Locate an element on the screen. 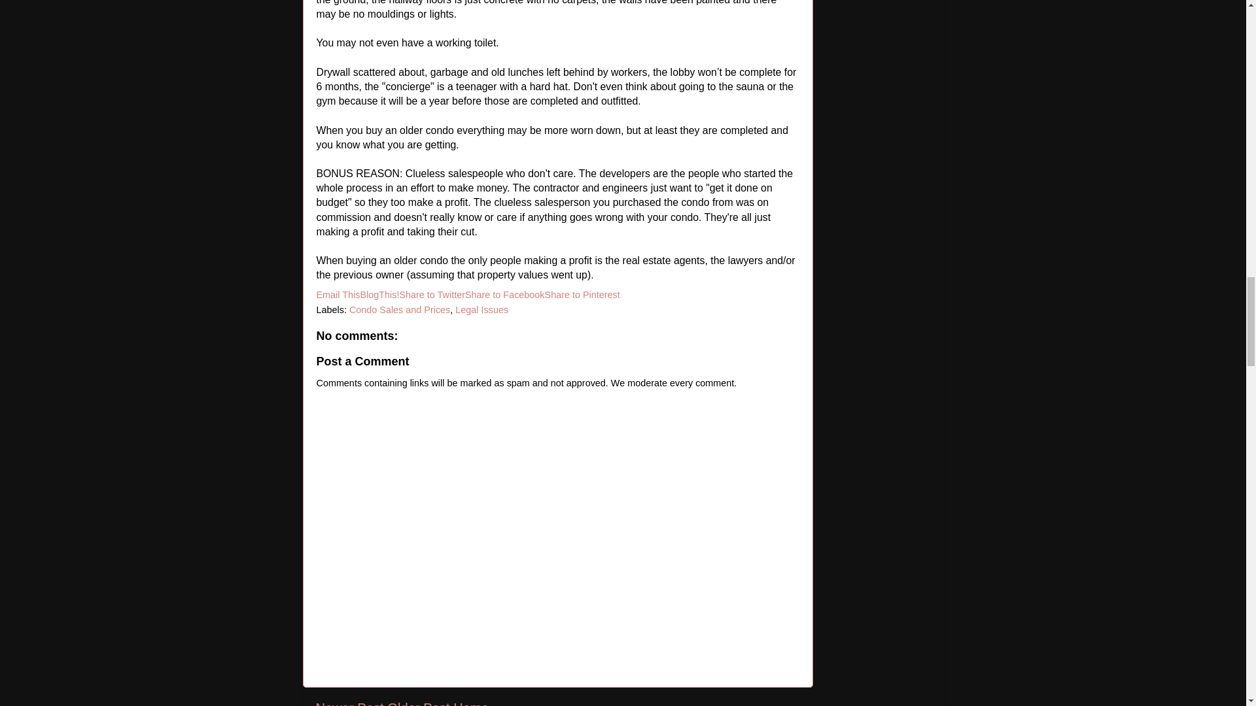  BlogThis! is located at coordinates (379, 294).